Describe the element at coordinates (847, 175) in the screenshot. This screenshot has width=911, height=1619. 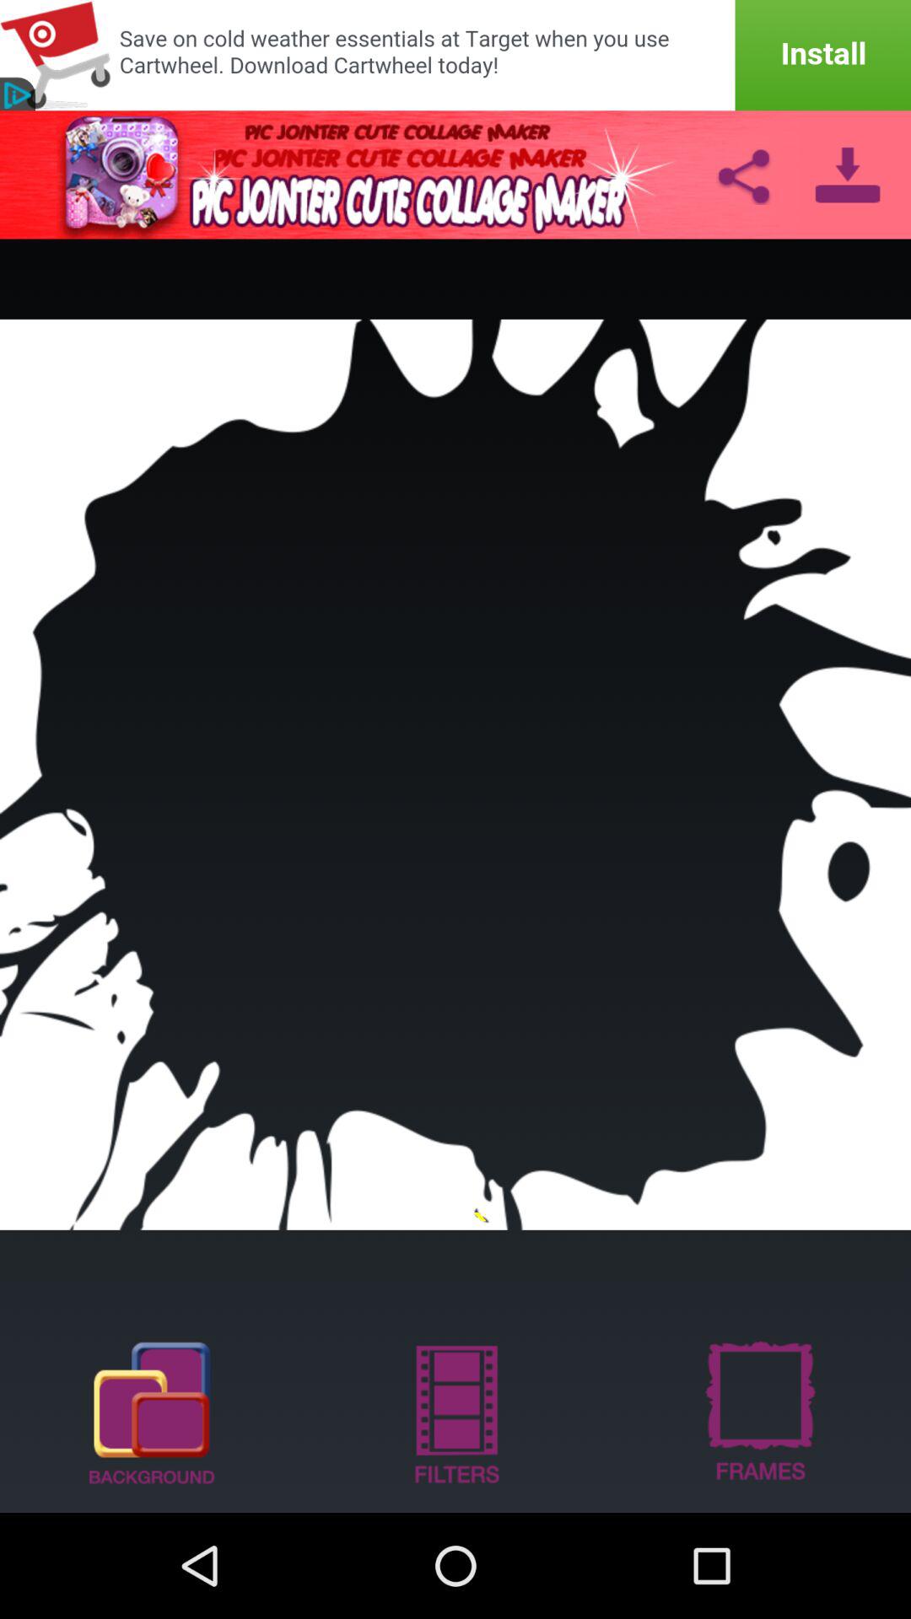
I see `download the article` at that location.